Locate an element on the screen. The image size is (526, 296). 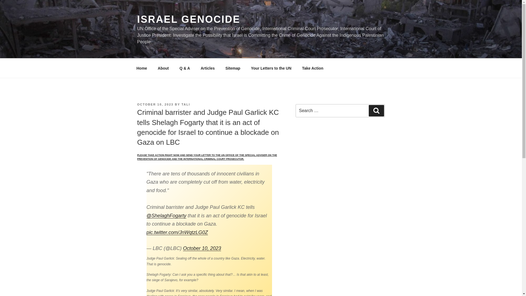
Your Letters to the UN is located at coordinates (271, 68).